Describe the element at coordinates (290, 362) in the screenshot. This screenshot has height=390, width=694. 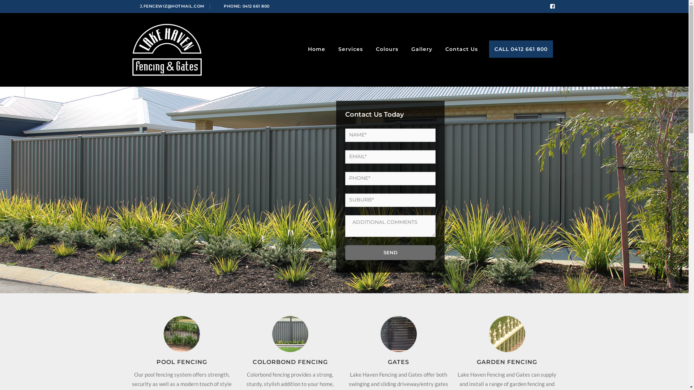
I see `COLORBOND FENCING` at that location.